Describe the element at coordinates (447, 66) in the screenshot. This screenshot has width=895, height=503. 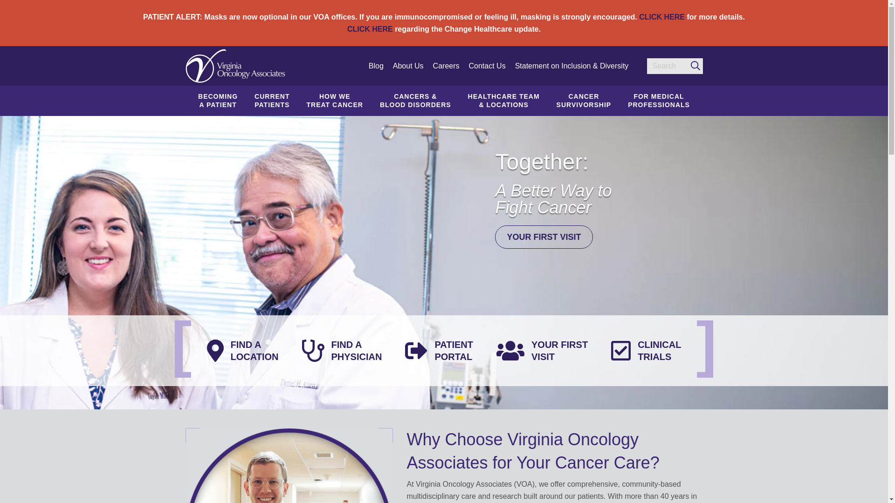
I see `Careers` at that location.